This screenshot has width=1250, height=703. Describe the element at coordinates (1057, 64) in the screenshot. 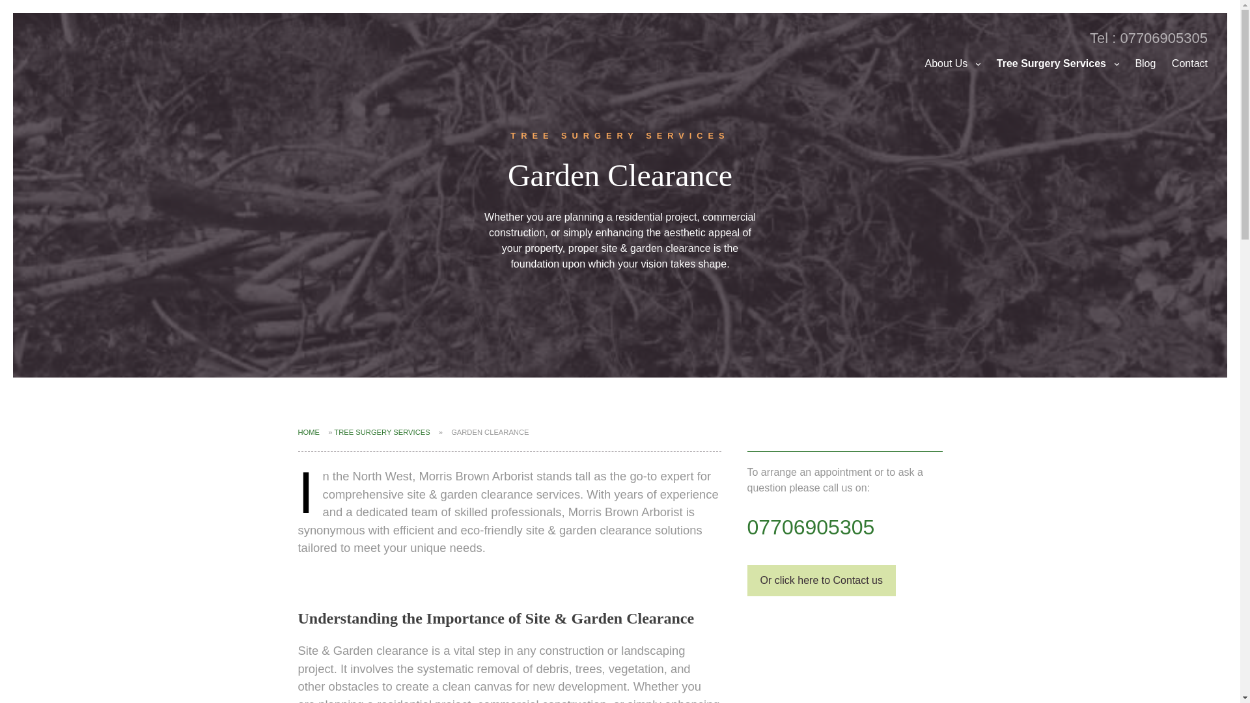

I see `Tree Surgery Services` at that location.